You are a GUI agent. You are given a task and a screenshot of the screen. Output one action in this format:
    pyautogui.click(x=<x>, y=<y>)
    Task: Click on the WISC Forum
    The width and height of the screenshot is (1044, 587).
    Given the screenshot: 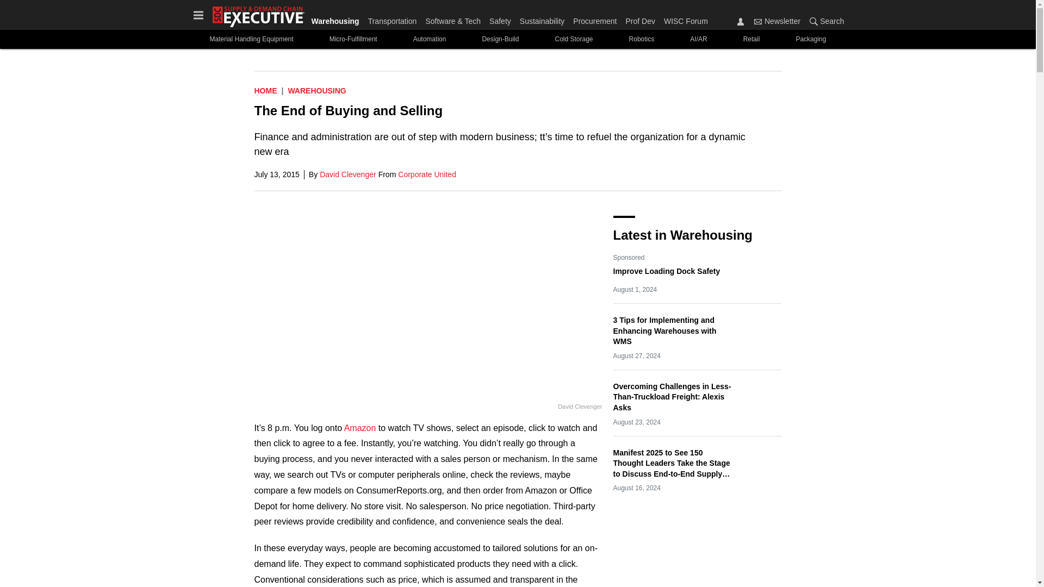 What is the action you would take?
    pyautogui.click(x=683, y=18)
    